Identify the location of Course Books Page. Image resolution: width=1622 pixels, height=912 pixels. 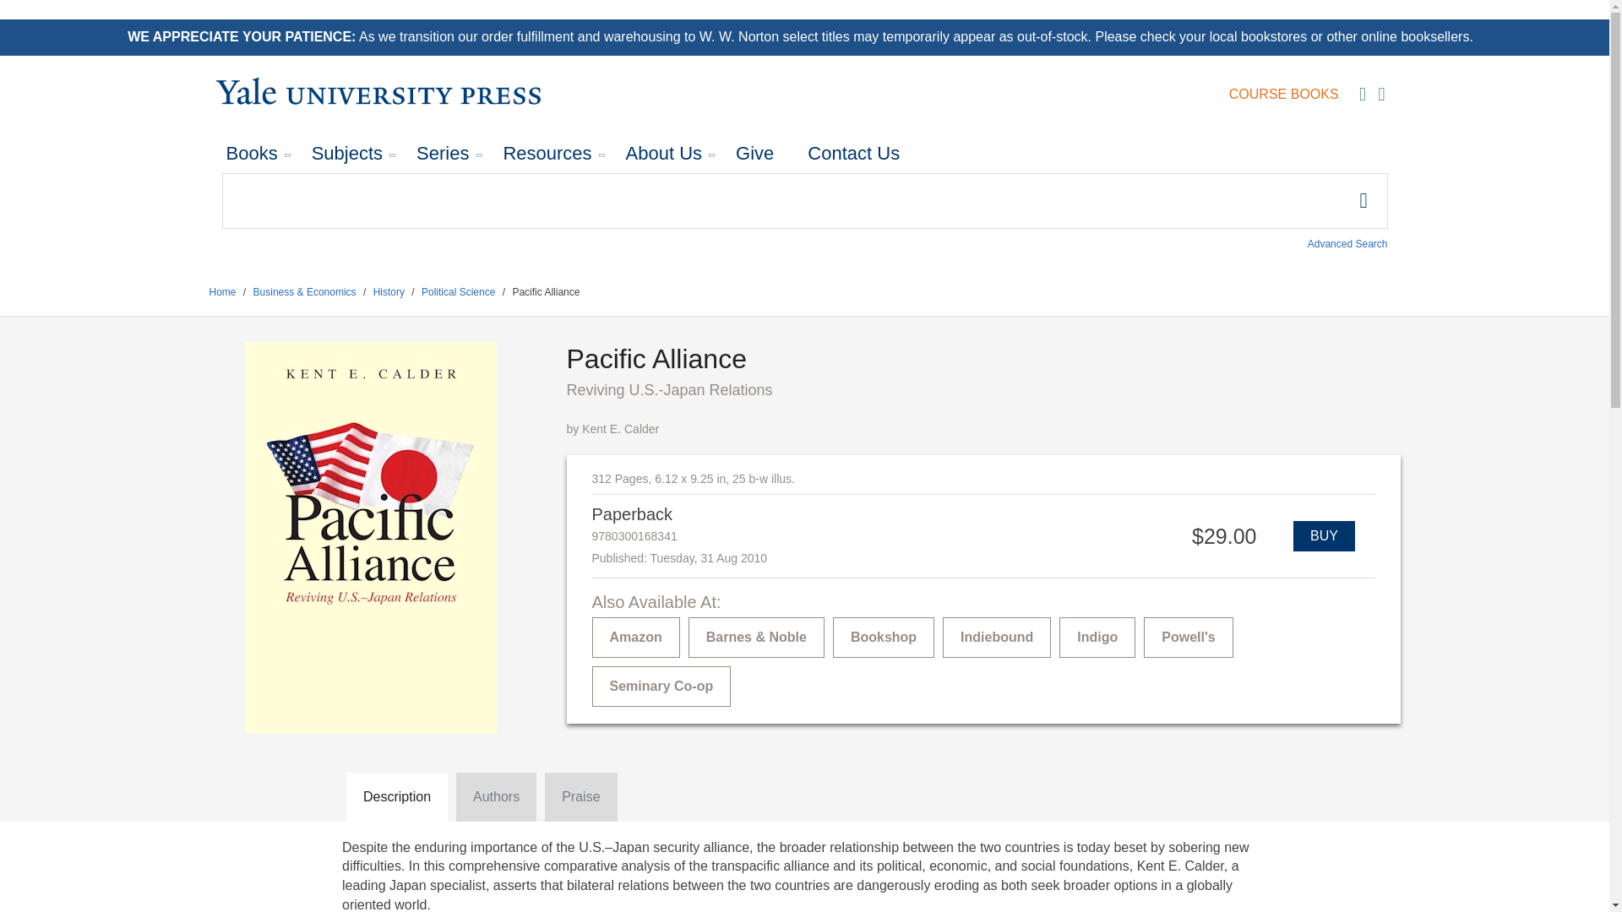
(1284, 95).